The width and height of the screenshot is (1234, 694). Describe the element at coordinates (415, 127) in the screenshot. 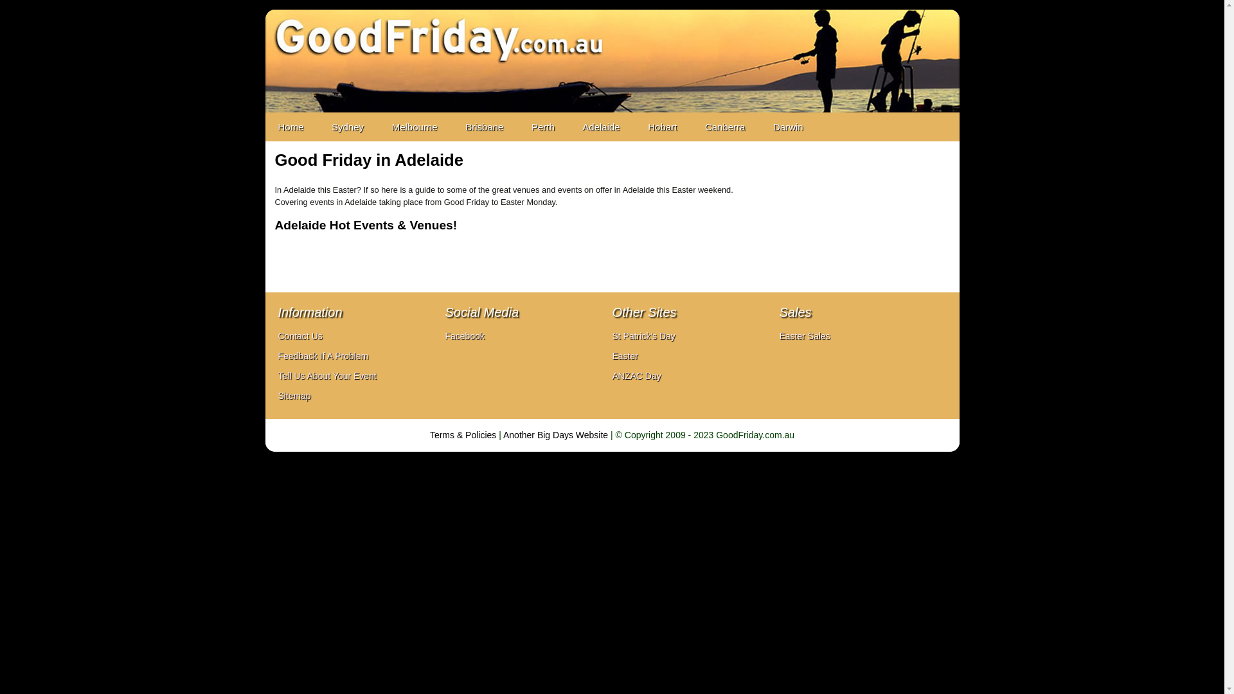

I see `Melbourne` at that location.